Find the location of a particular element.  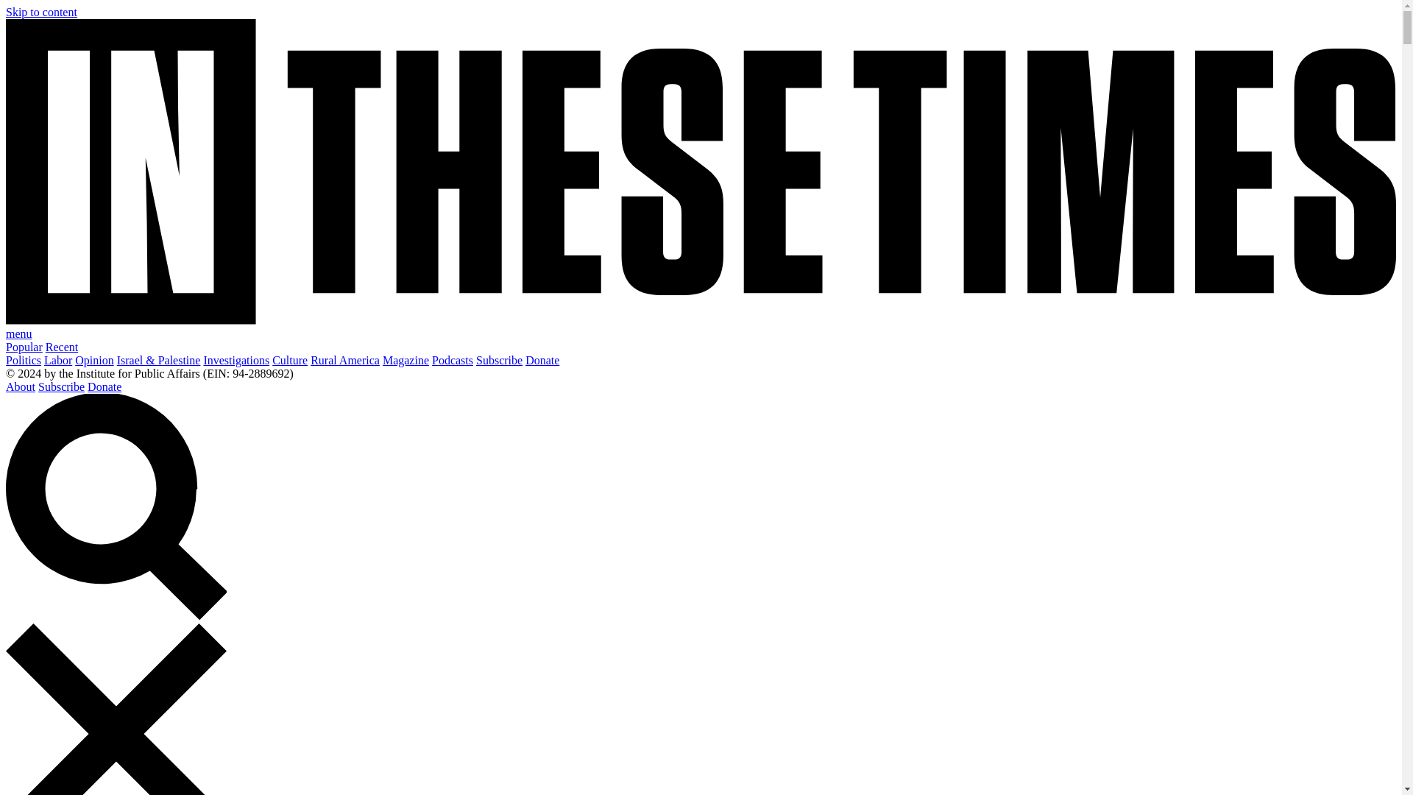

search is located at coordinates (116, 616).